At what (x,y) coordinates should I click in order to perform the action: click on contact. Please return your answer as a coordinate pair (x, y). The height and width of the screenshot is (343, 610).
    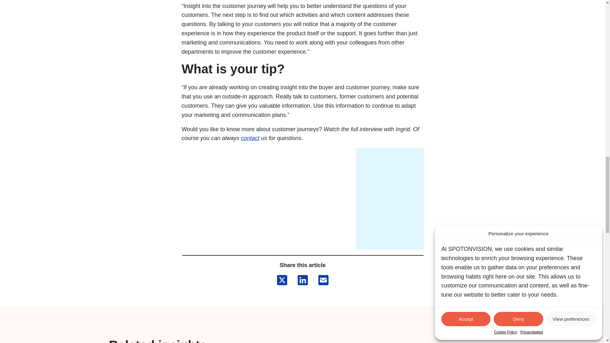
    Looking at the image, I should click on (250, 138).